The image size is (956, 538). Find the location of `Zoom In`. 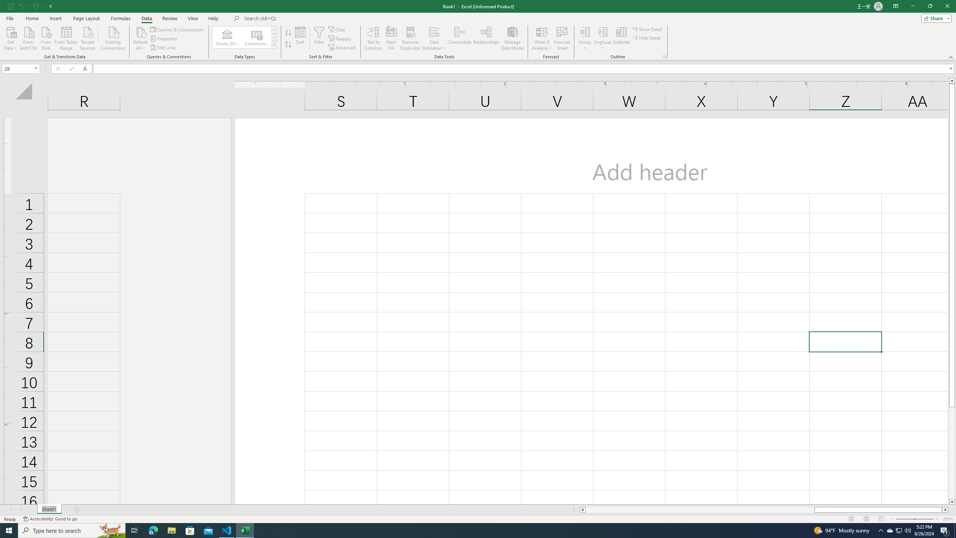

Zoom In is located at coordinates (936, 519).